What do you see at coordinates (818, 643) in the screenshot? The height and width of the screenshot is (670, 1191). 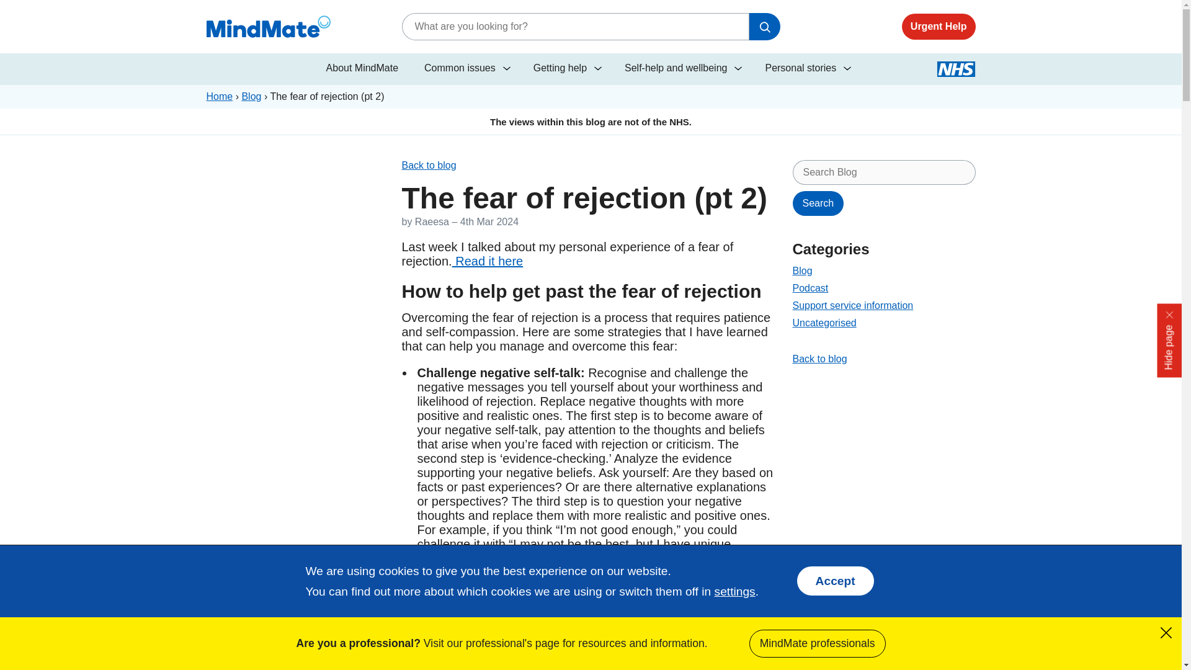 I see `MindMate professionals` at bounding box center [818, 643].